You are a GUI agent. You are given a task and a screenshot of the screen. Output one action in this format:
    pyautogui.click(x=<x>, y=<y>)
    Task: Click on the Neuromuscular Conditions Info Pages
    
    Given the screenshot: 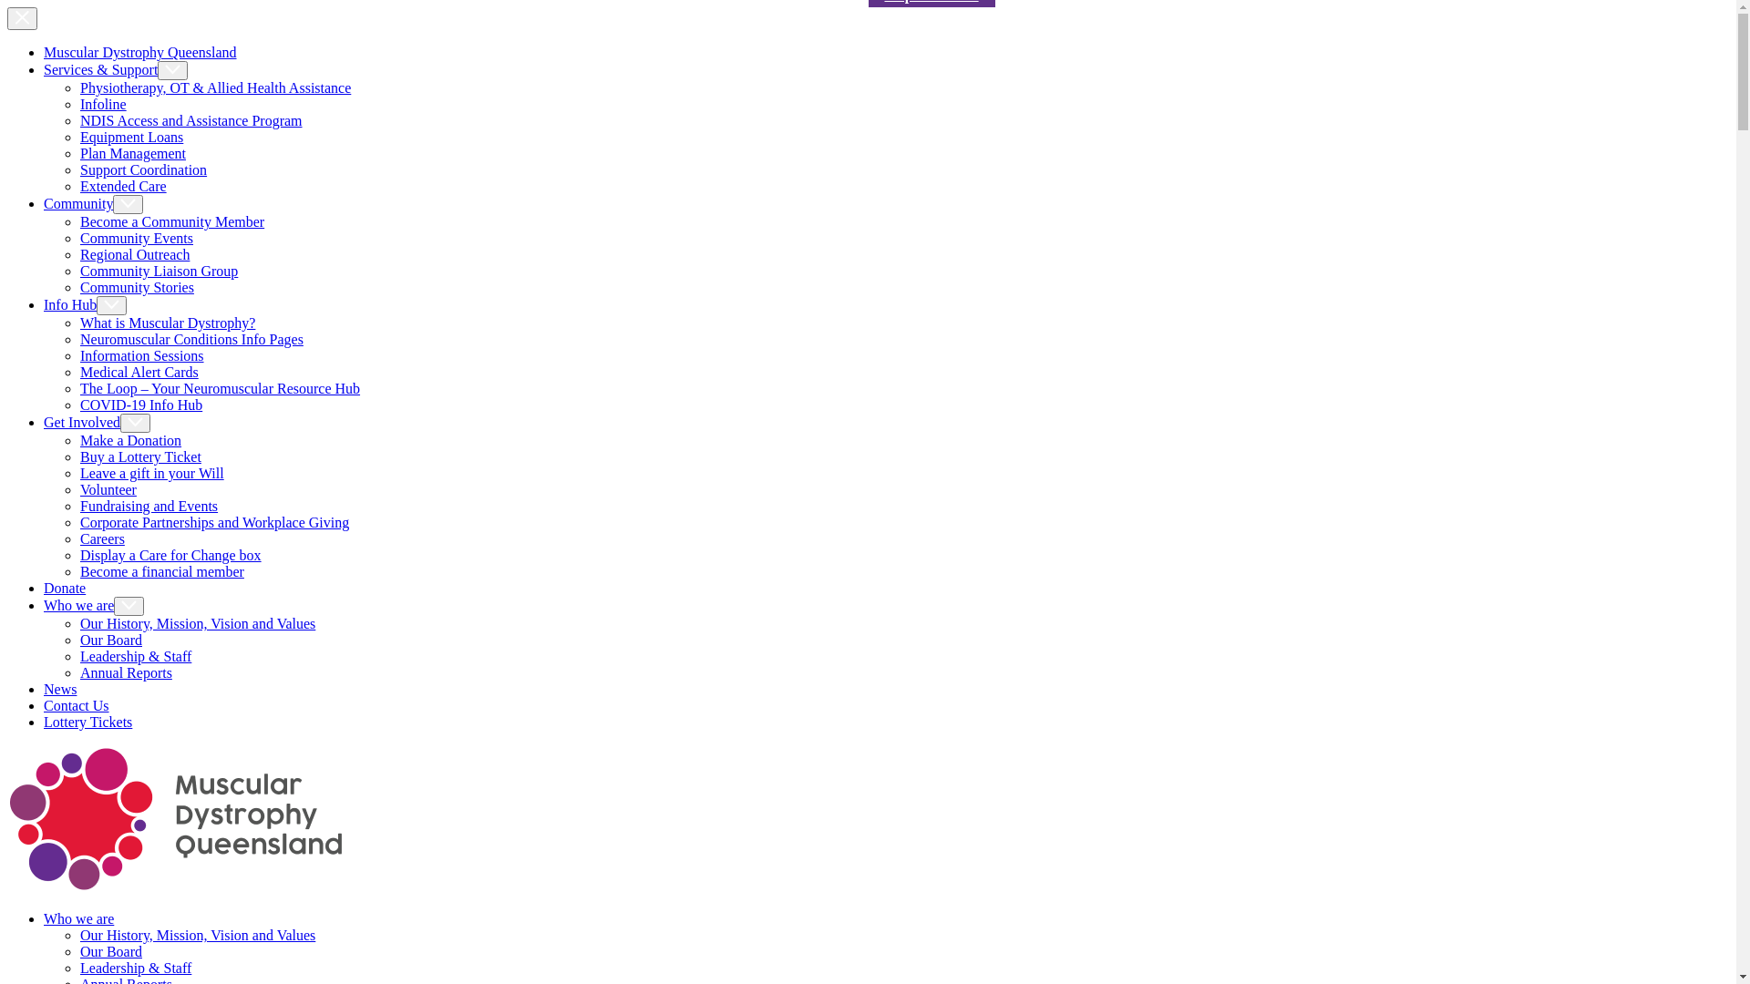 What is the action you would take?
    pyautogui.click(x=191, y=339)
    